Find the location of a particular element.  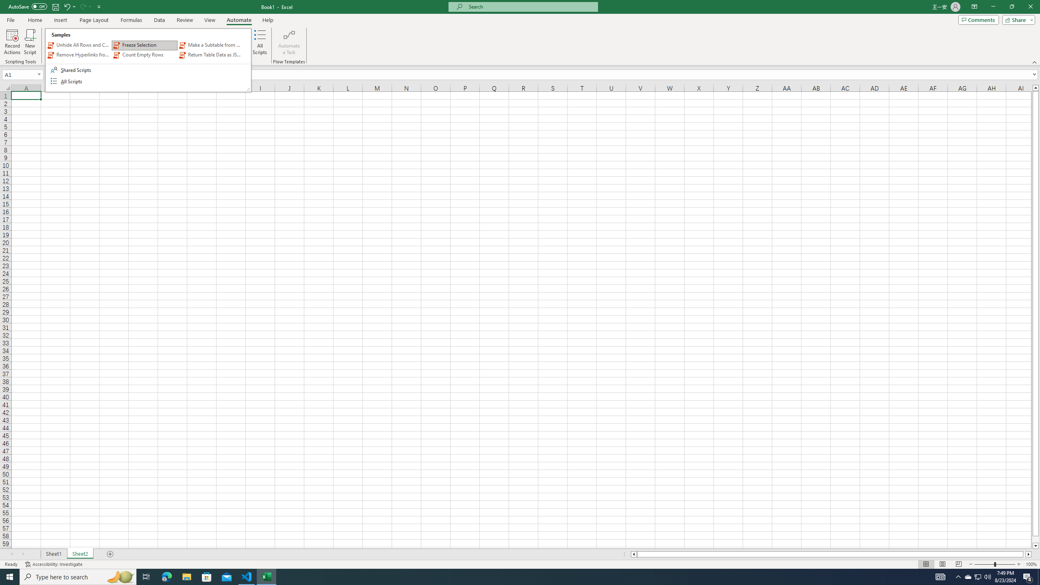

Column left is located at coordinates (633, 554).